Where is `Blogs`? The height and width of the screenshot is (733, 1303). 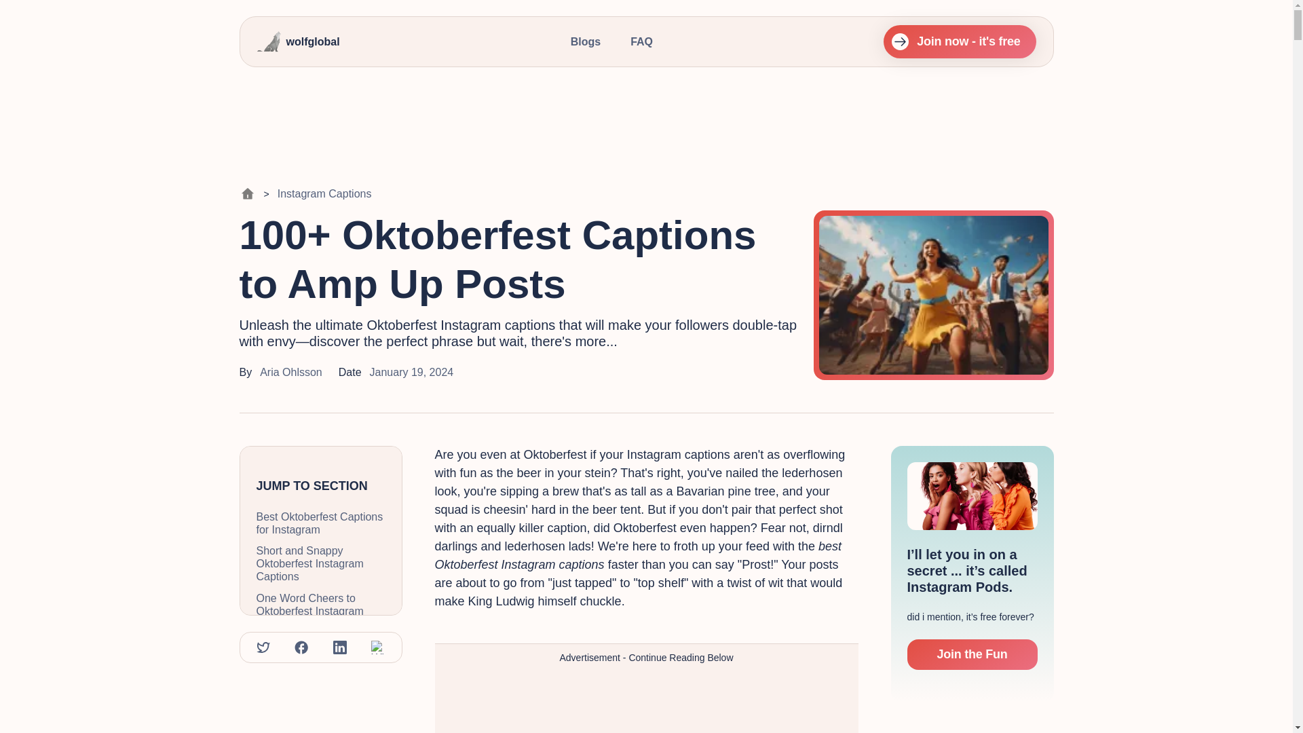 Blogs is located at coordinates (585, 41).